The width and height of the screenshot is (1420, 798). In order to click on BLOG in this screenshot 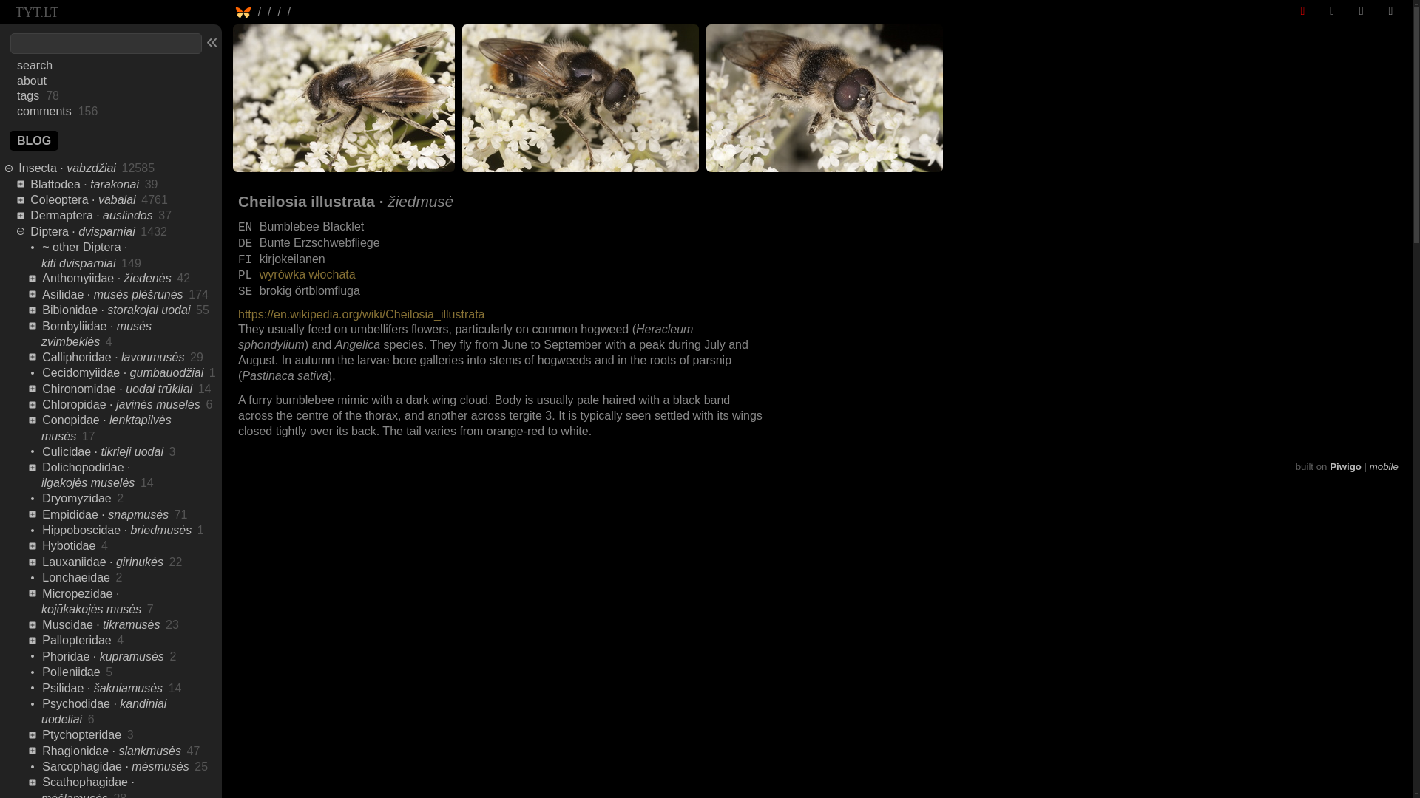, I will do `click(34, 140)`.